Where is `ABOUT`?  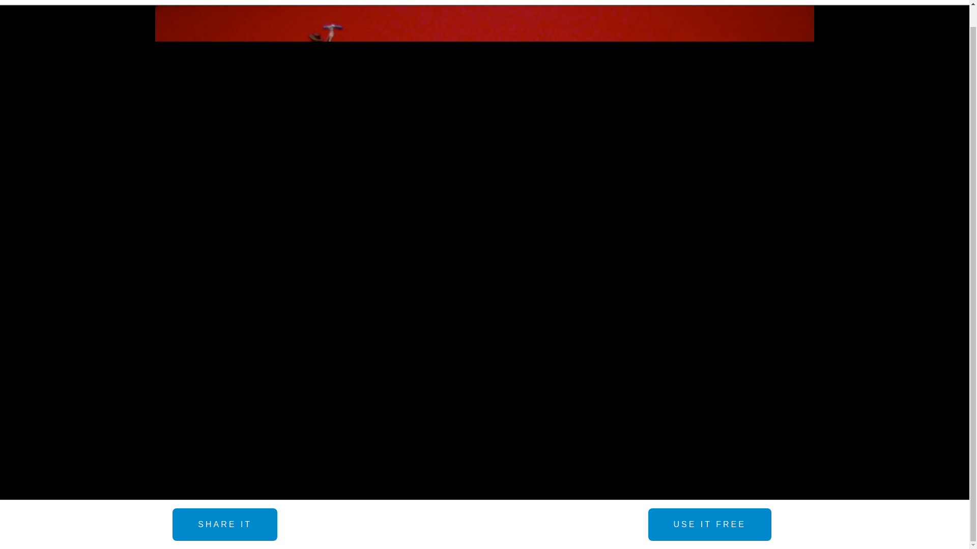 ABOUT is located at coordinates (596, 2).